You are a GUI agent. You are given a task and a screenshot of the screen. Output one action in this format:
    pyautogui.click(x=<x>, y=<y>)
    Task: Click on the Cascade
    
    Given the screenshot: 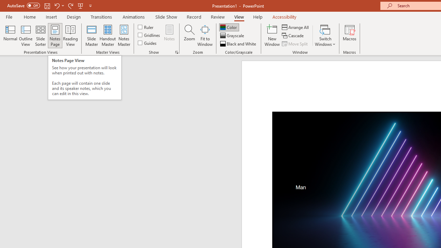 What is the action you would take?
    pyautogui.click(x=294, y=36)
    